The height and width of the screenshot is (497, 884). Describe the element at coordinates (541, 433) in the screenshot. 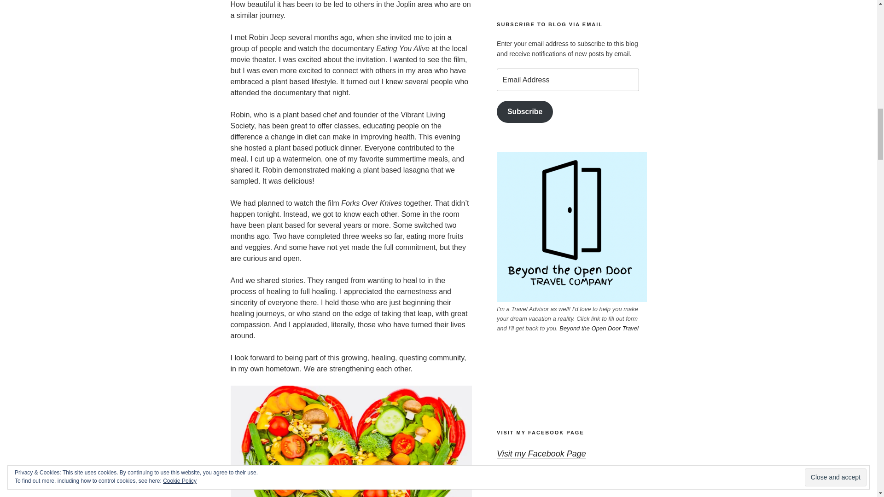

I see `VISIT MY FACEBOOK PAGE` at that location.